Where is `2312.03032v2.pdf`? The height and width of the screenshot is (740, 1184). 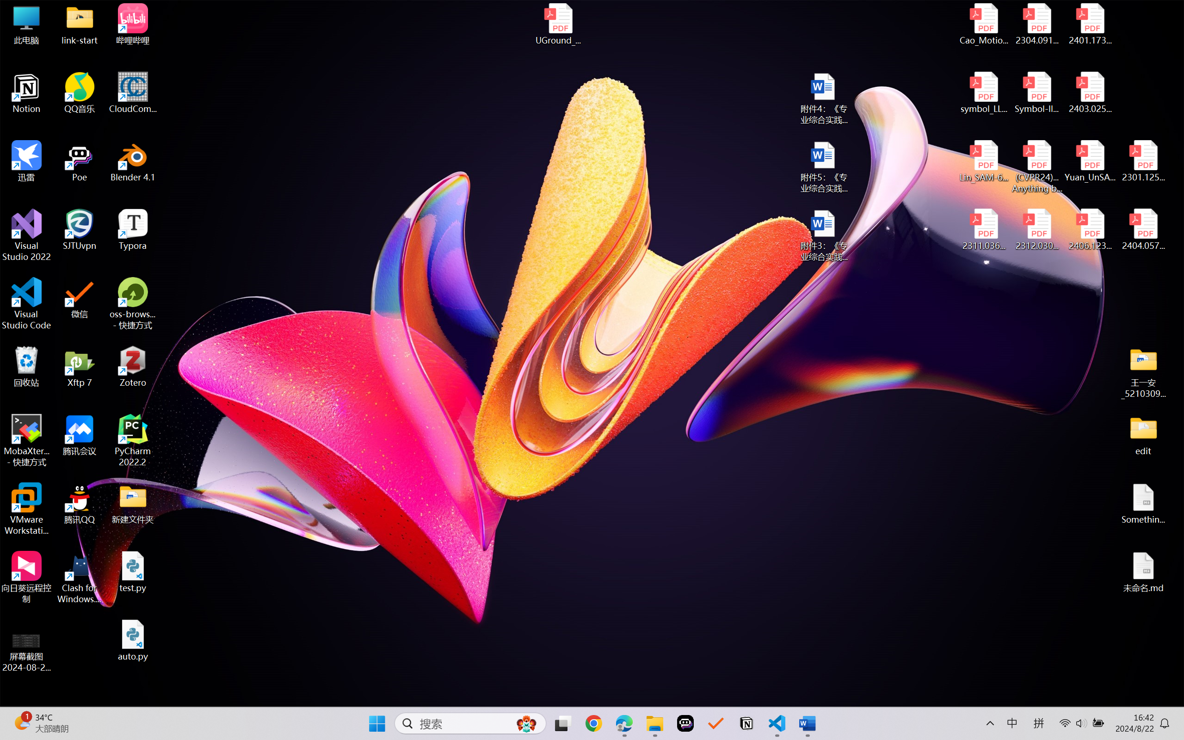
2312.03032v2.pdf is located at coordinates (1037, 230).